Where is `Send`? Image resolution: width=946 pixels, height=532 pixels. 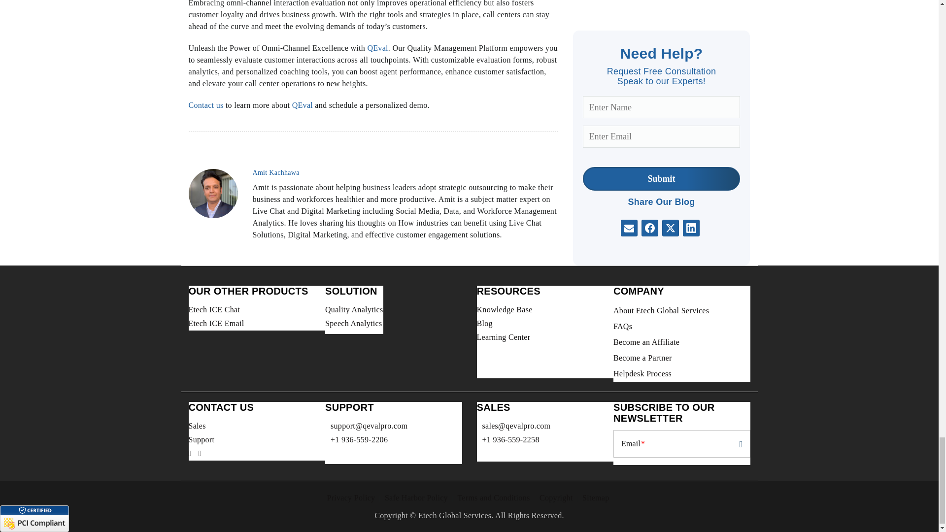 Send is located at coordinates (738, 443).